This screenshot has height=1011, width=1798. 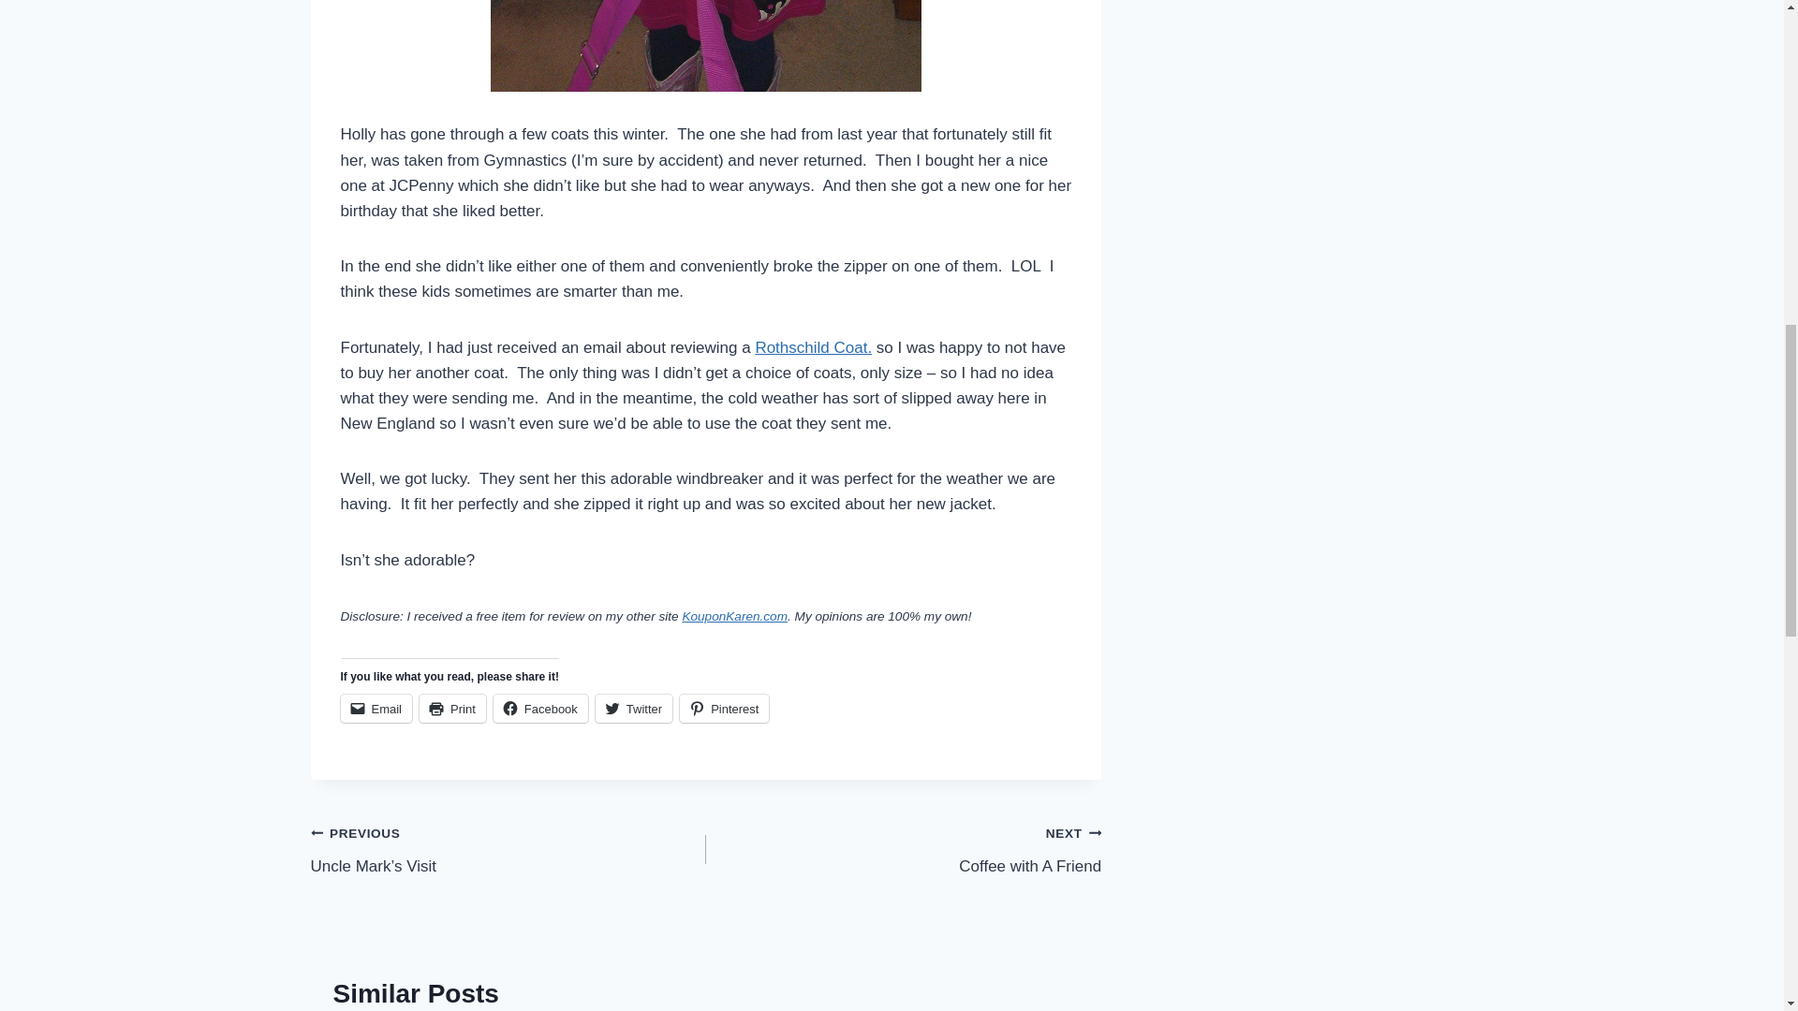 I want to click on Click to print, so click(x=451, y=708).